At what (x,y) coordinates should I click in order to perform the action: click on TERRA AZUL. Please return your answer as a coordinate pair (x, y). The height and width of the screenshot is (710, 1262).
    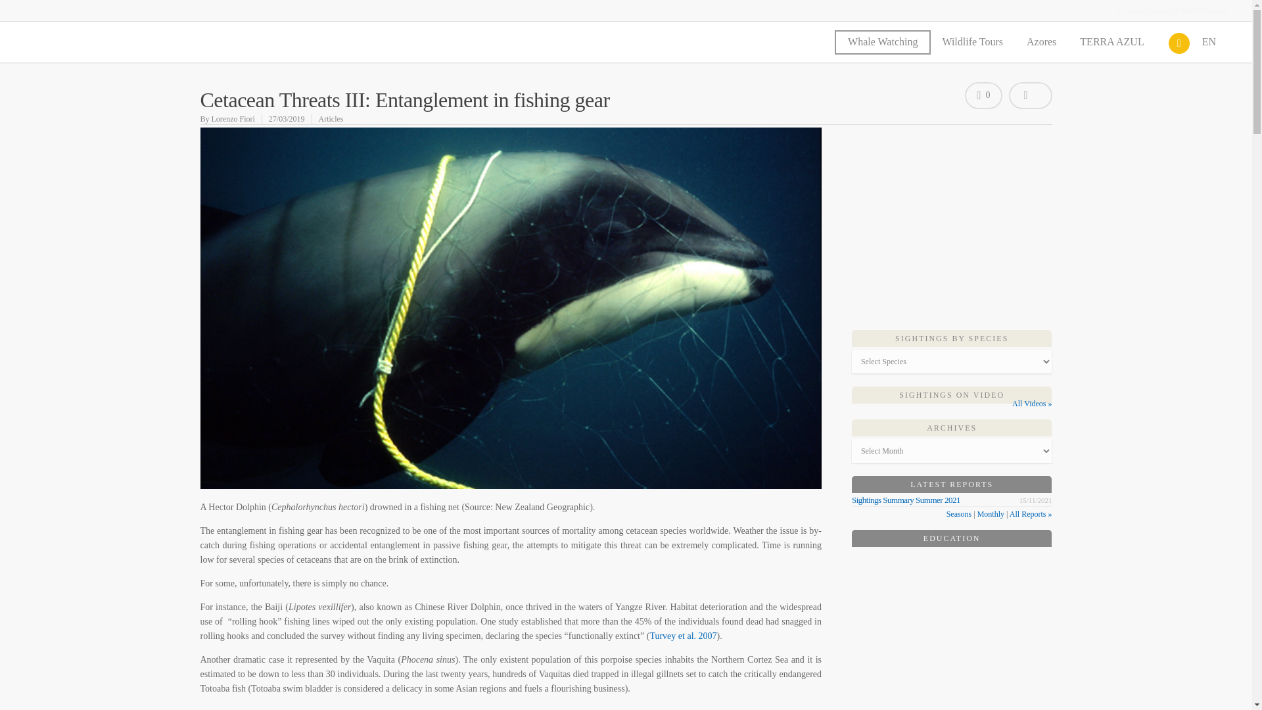
    Looking at the image, I should click on (1117, 45).